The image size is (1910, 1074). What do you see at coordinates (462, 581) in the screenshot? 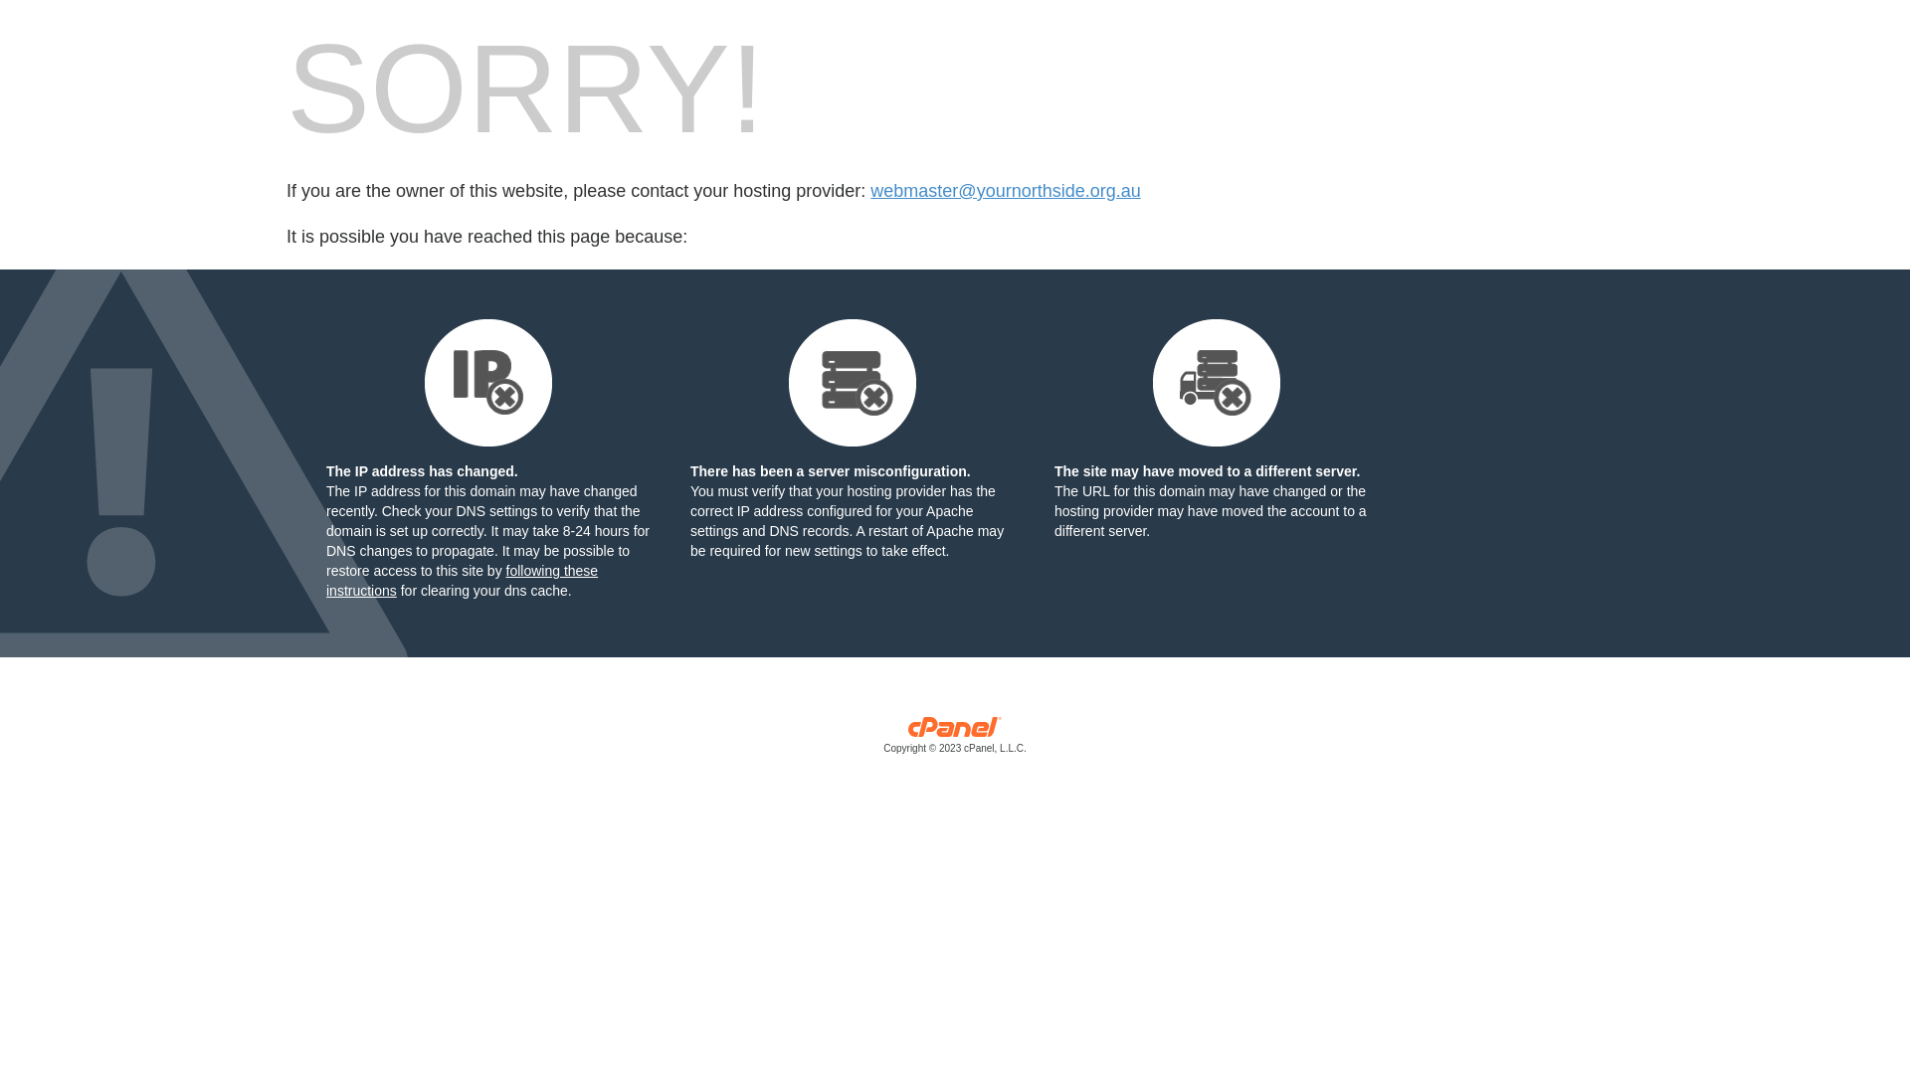
I see `following these instructions` at bounding box center [462, 581].